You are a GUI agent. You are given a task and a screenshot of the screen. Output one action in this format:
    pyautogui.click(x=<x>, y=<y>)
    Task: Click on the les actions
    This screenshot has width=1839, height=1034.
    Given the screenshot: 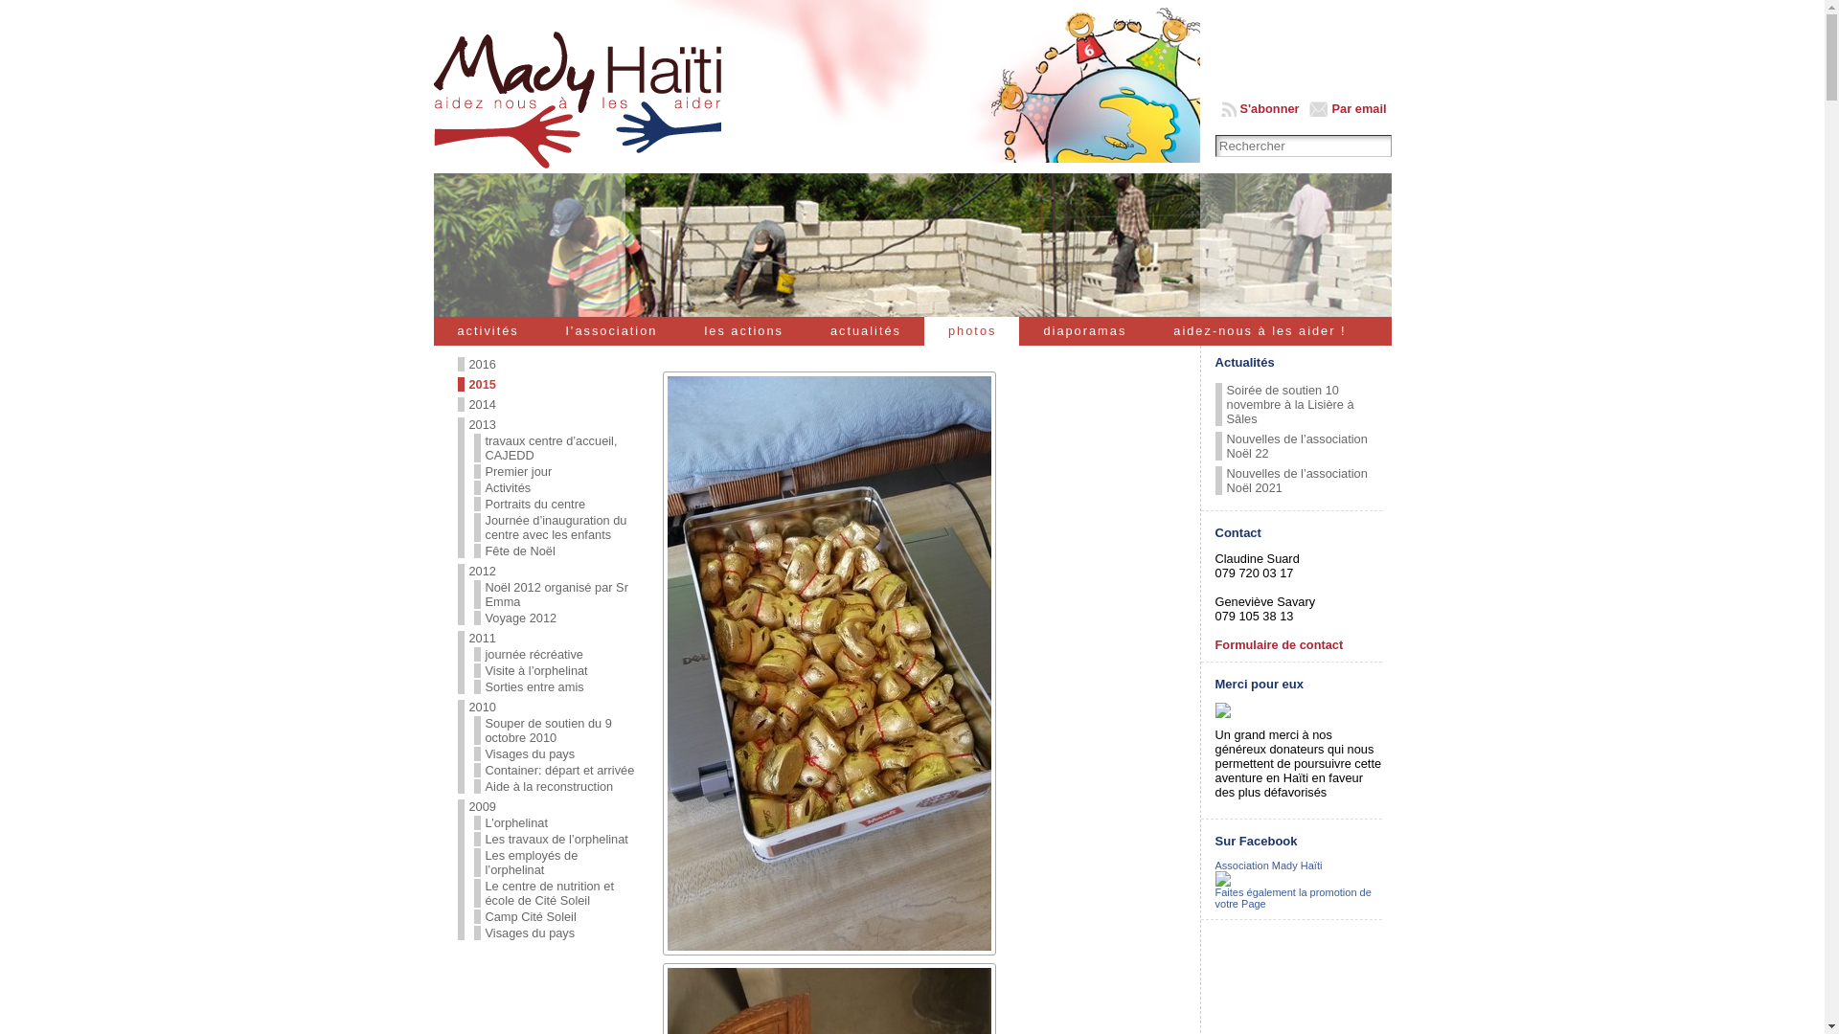 What is the action you would take?
    pyautogui.click(x=743, y=337)
    